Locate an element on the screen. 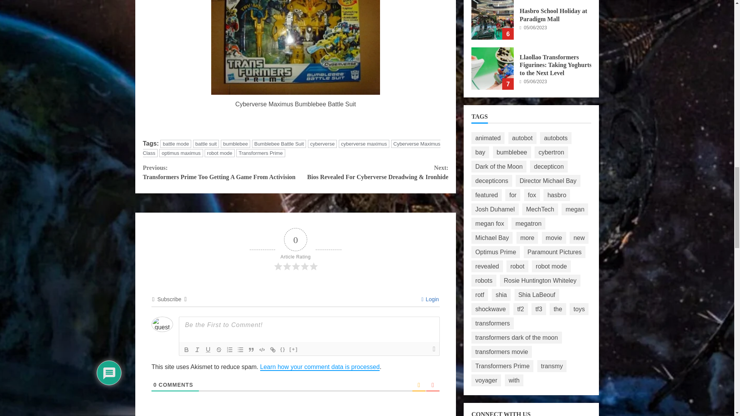  Code Block is located at coordinates (262, 350).